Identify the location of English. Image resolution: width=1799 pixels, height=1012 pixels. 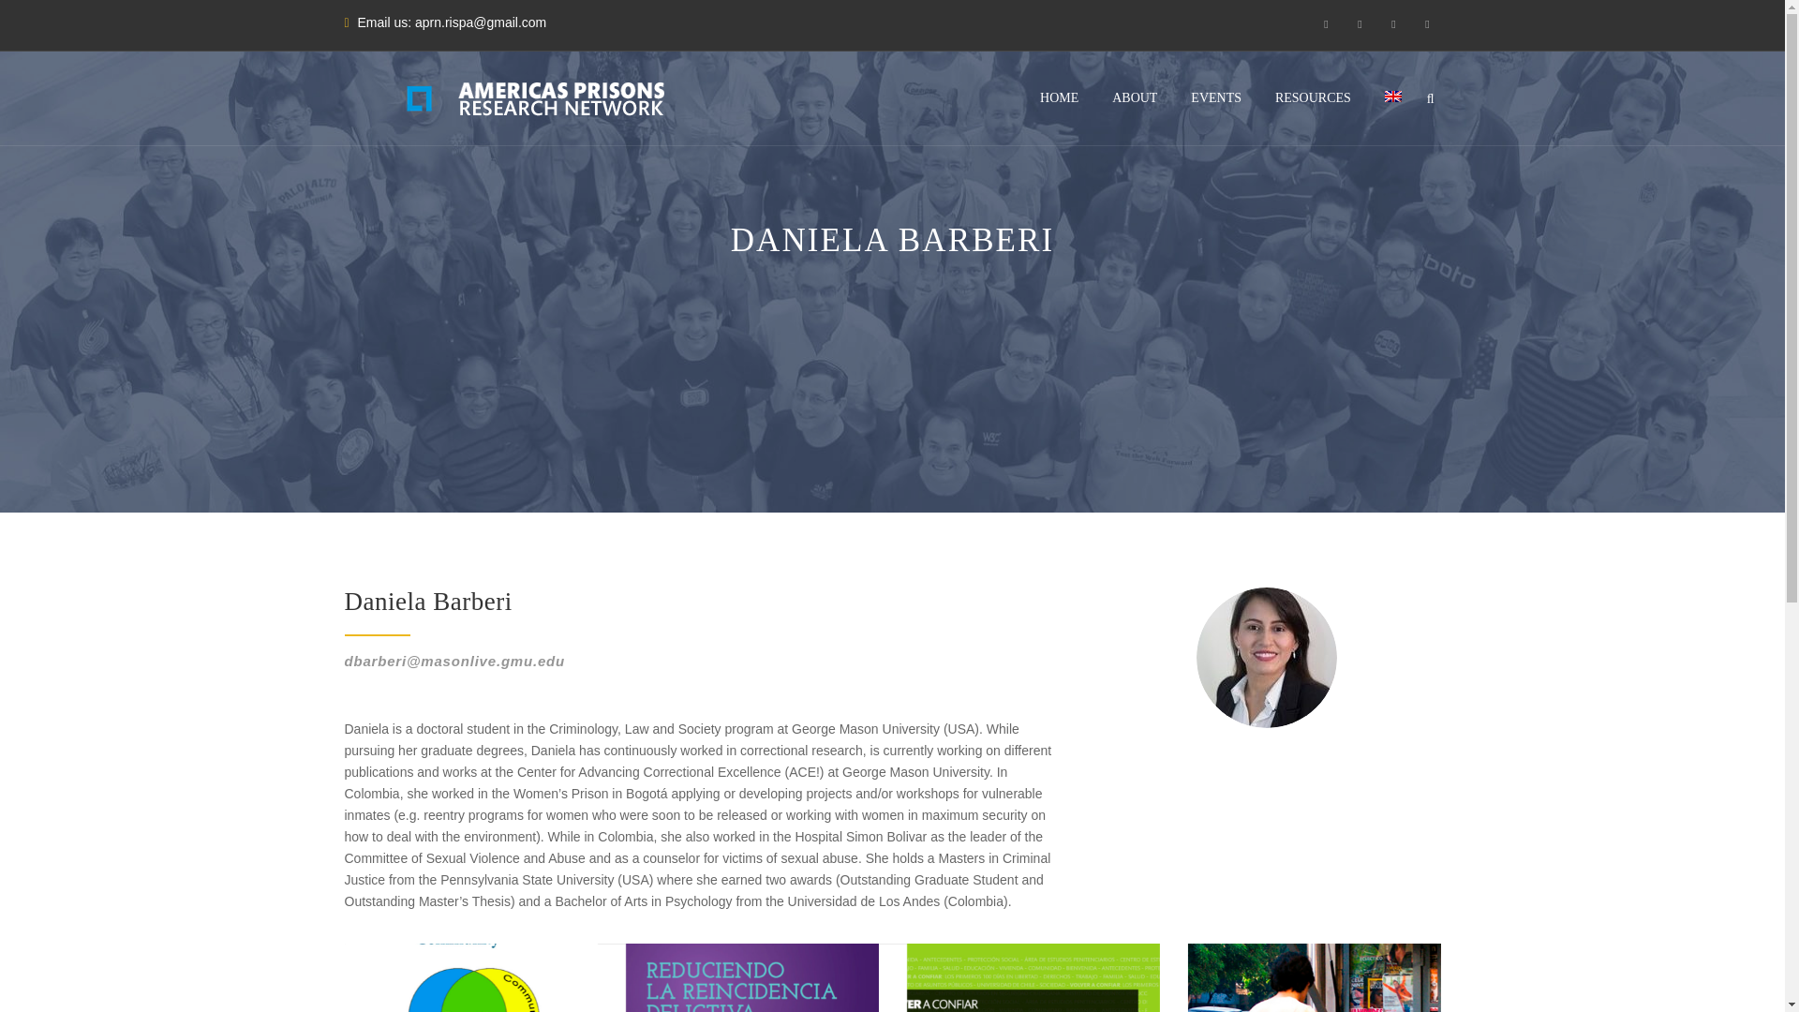
(1392, 97).